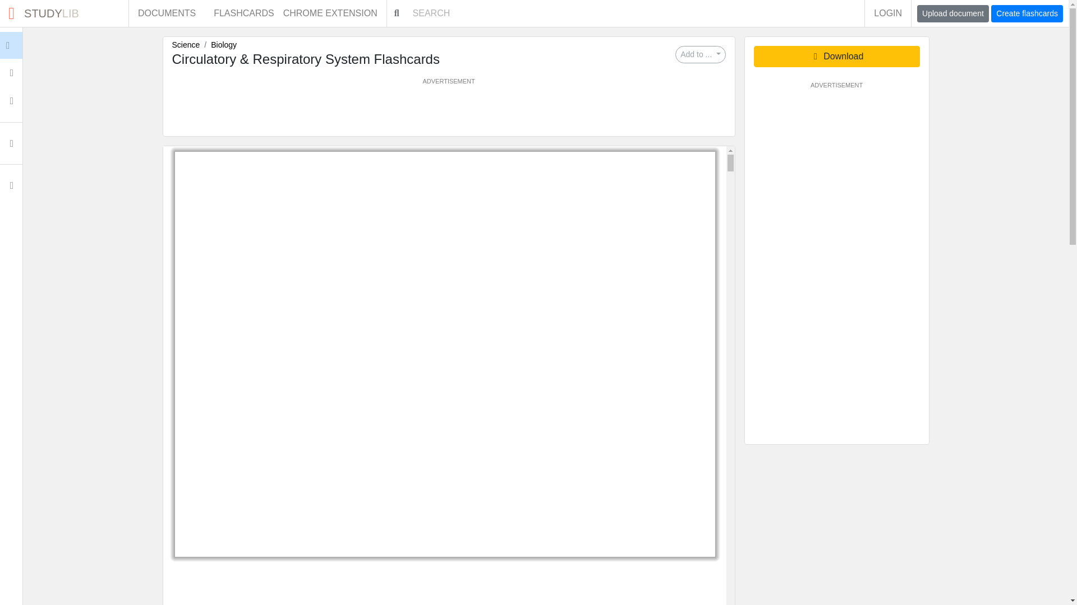 This screenshot has width=1077, height=605. Describe the element at coordinates (700, 55) in the screenshot. I see `Add to ...` at that location.